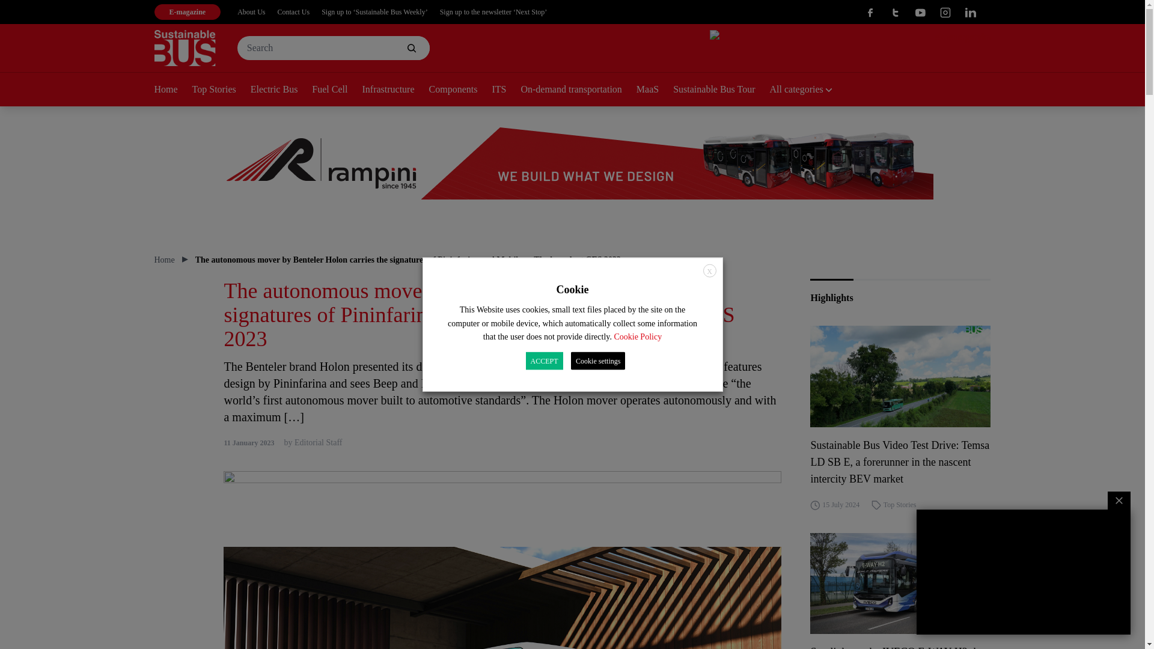 Image resolution: width=1154 pixels, height=649 pixels. I want to click on E-magazine, so click(186, 12).